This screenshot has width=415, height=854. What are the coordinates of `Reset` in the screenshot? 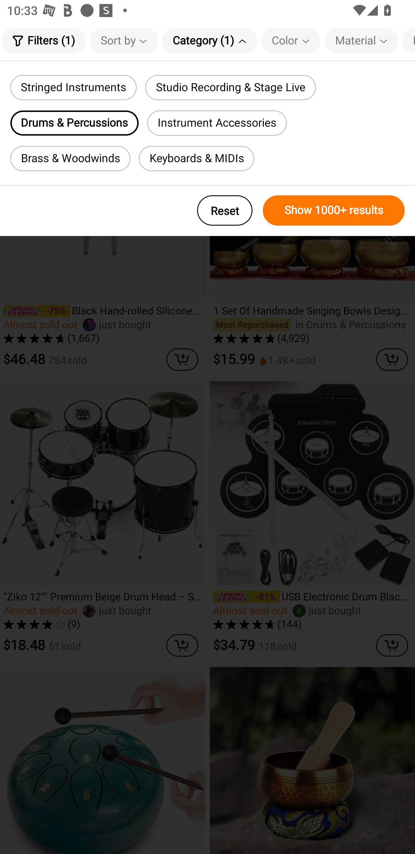 It's located at (225, 210).